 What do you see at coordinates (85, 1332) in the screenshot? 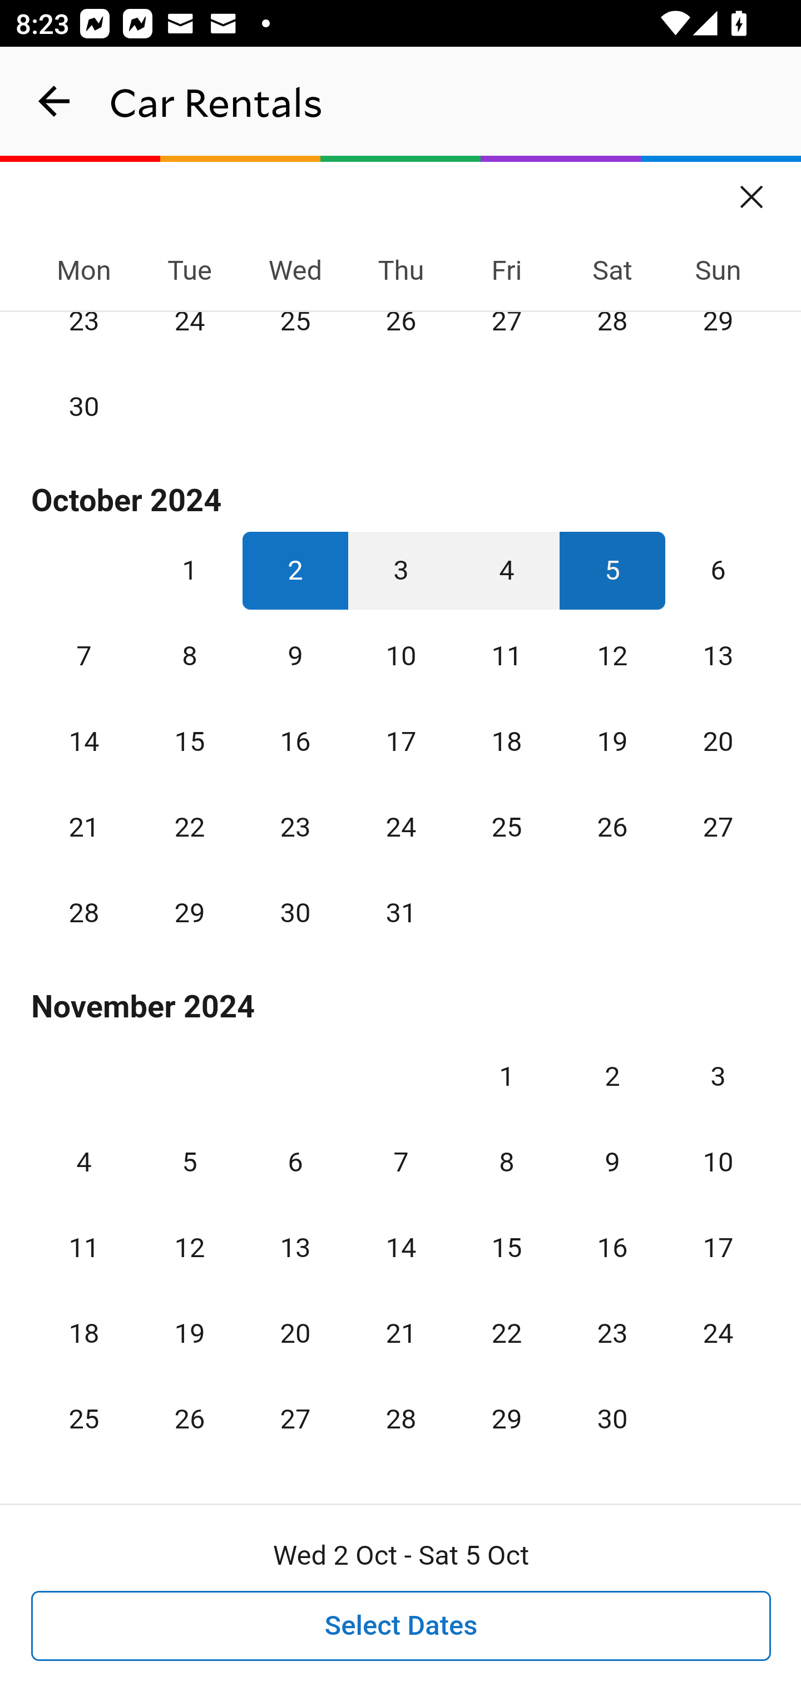
I see `18 November 2024` at bounding box center [85, 1332].